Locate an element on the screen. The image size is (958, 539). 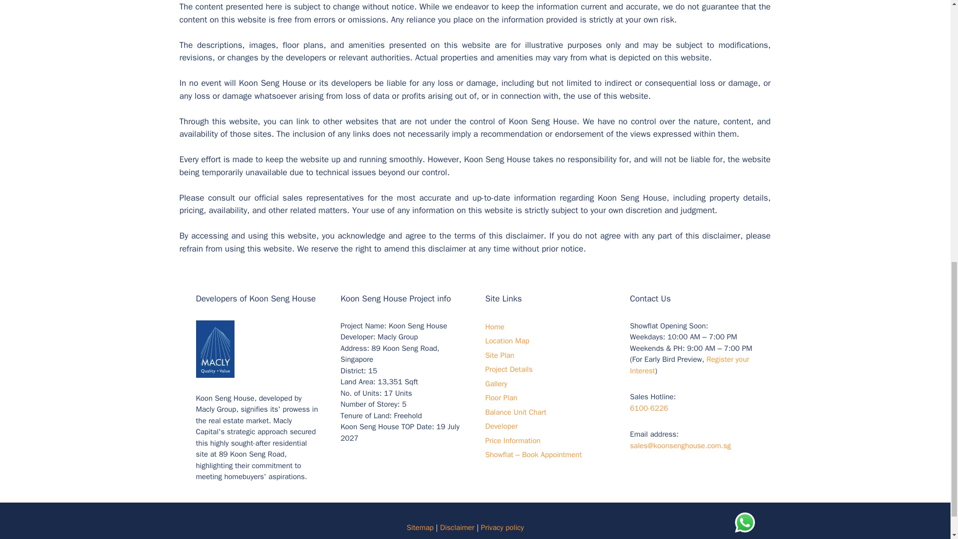
Home is located at coordinates (494, 326).